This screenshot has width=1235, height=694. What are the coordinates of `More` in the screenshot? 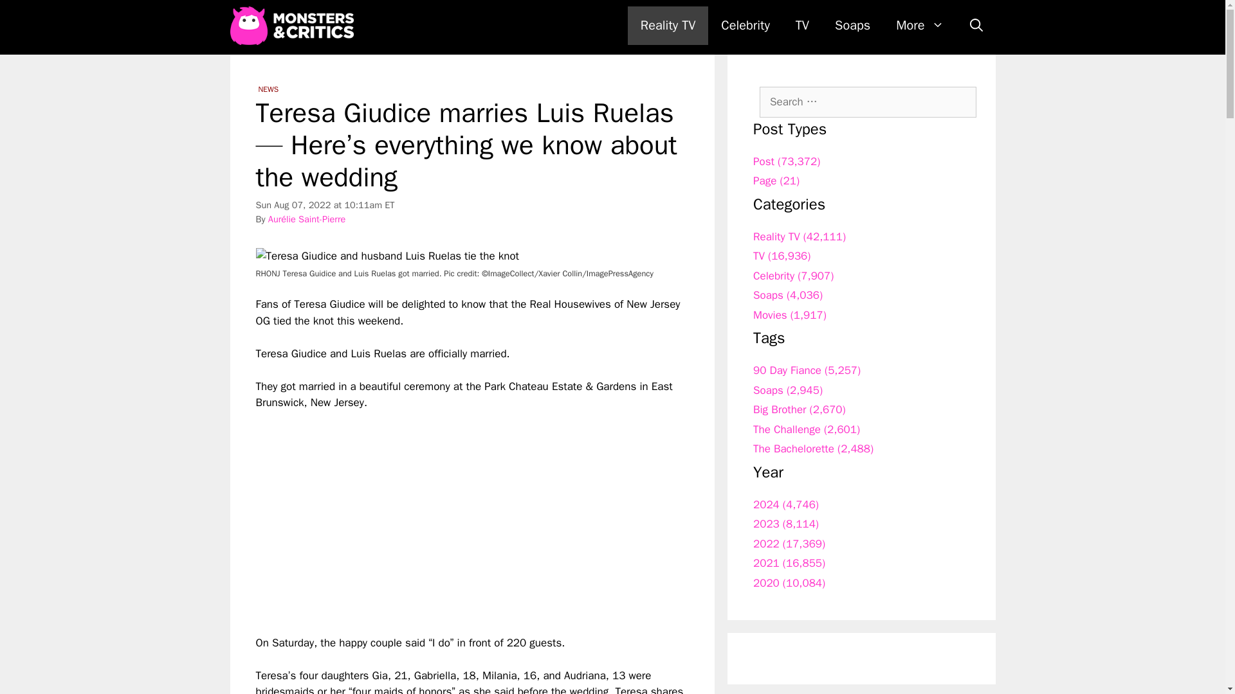 It's located at (919, 26).